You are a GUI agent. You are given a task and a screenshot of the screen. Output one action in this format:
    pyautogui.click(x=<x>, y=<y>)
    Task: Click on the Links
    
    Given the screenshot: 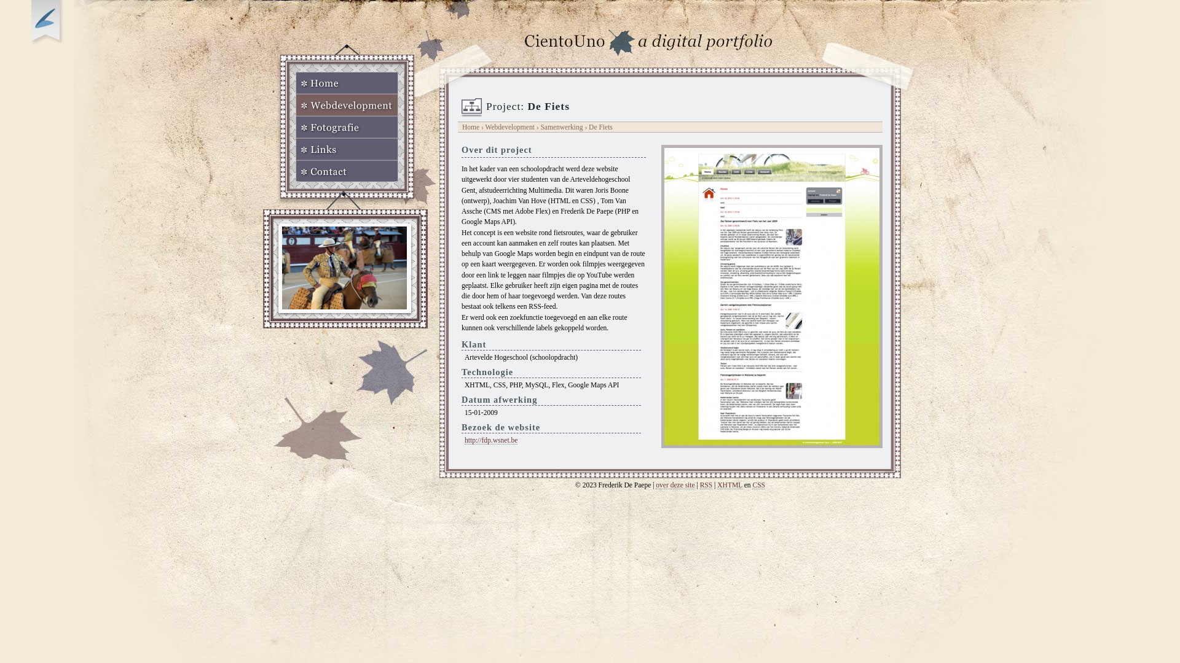 What is the action you would take?
    pyautogui.click(x=347, y=149)
    